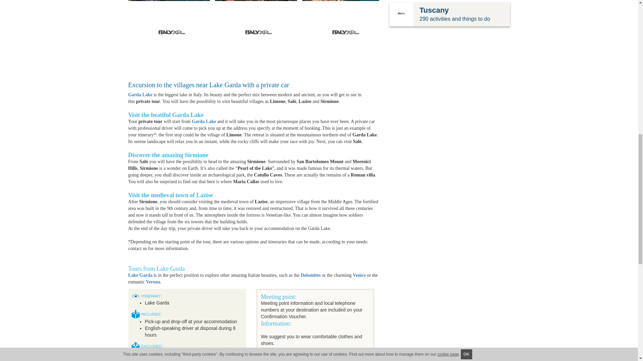 The width and height of the screenshot is (643, 361). Describe the element at coordinates (204, 122) in the screenshot. I see `Garda Lake` at that location.